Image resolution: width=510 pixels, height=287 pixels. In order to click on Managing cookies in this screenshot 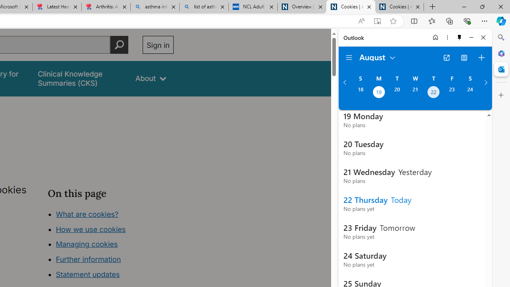, I will do `click(86, 244)`.